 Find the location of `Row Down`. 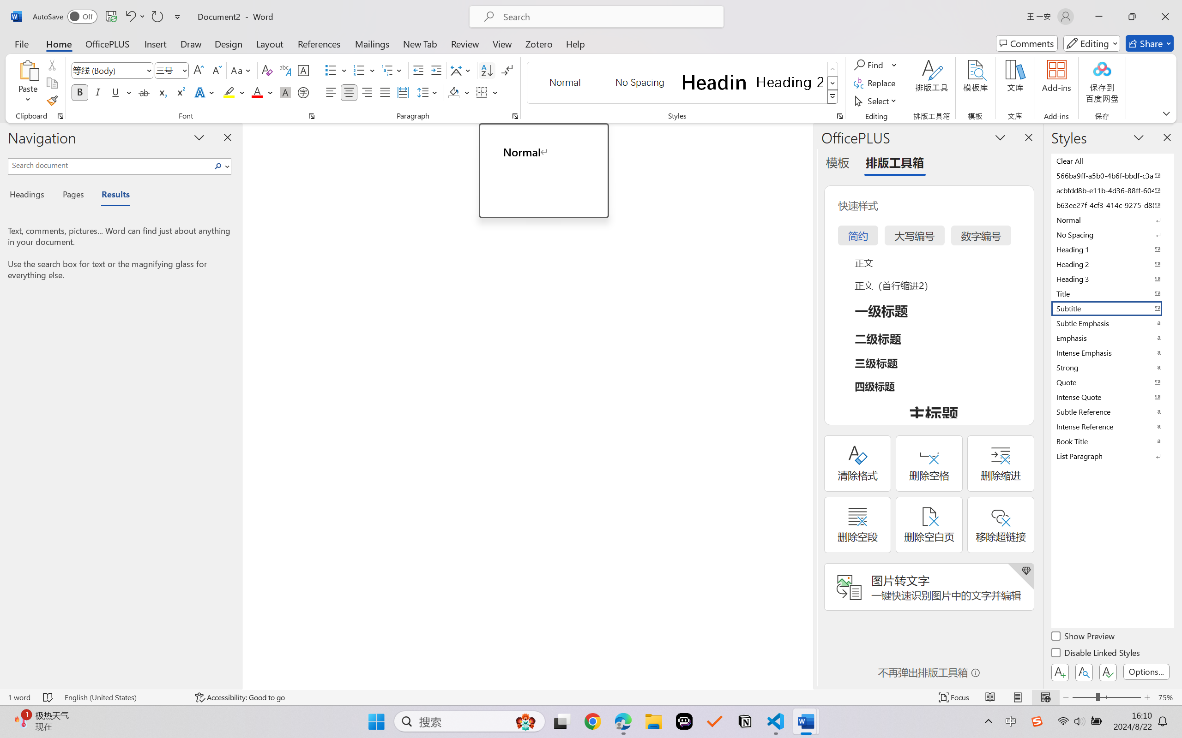

Row Down is located at coordinates (833, 83).